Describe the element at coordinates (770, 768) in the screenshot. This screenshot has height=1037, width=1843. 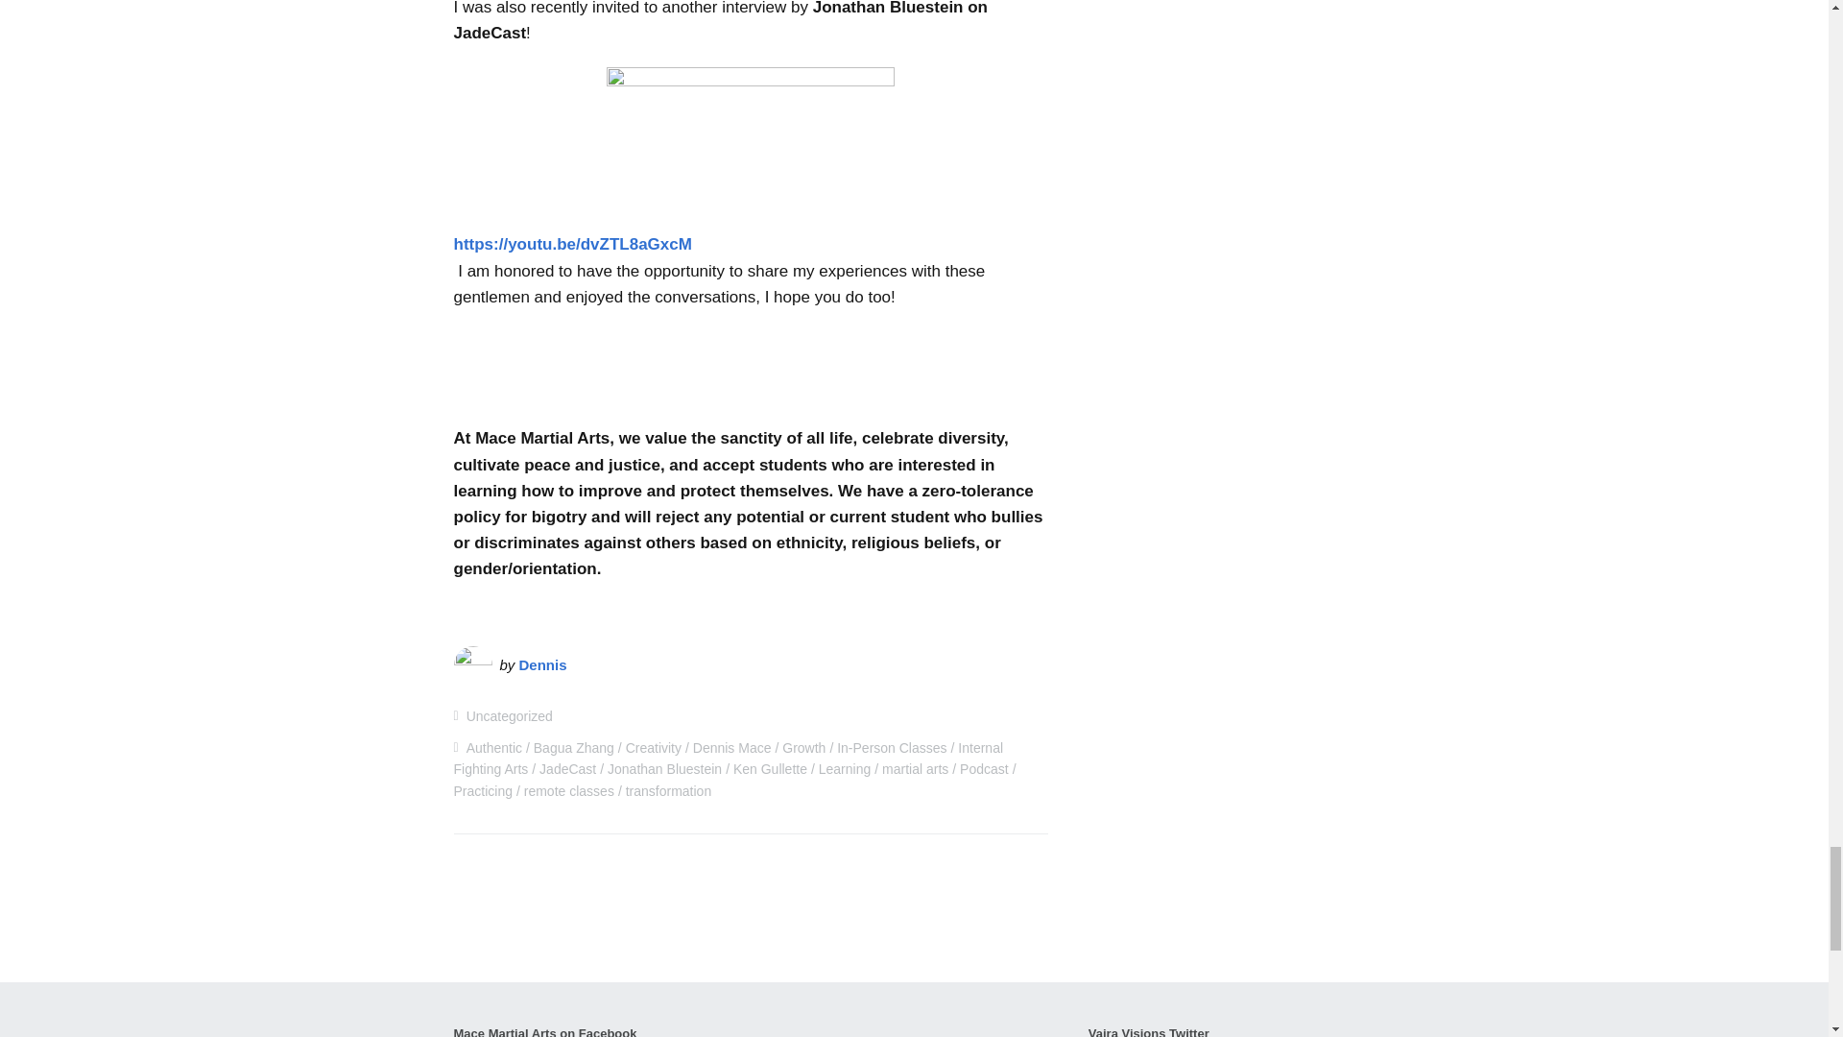
I see `Ken Gullette` at that location.